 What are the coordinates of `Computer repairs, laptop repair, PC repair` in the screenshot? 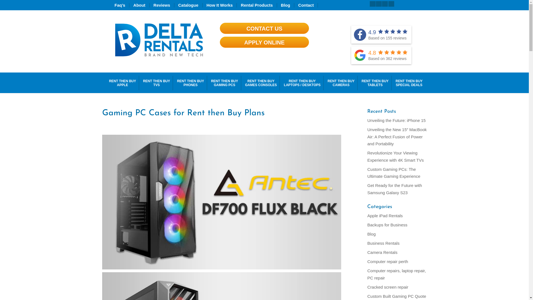 It's located at (396, 274).